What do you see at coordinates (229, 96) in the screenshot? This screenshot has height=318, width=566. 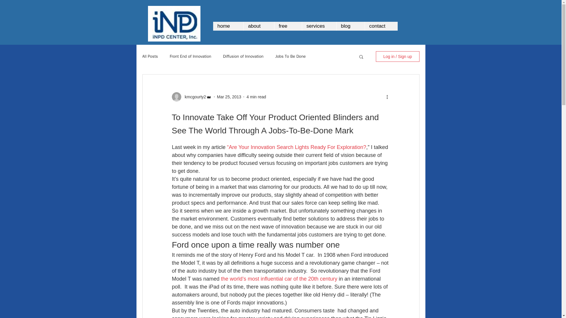 I see `Mar 25, 2013` at bounding box center [229, 96].